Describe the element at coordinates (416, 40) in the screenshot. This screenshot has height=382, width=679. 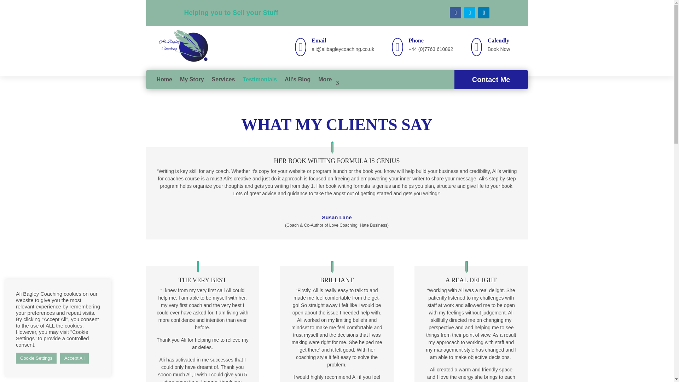
I see `Phone` at that location.